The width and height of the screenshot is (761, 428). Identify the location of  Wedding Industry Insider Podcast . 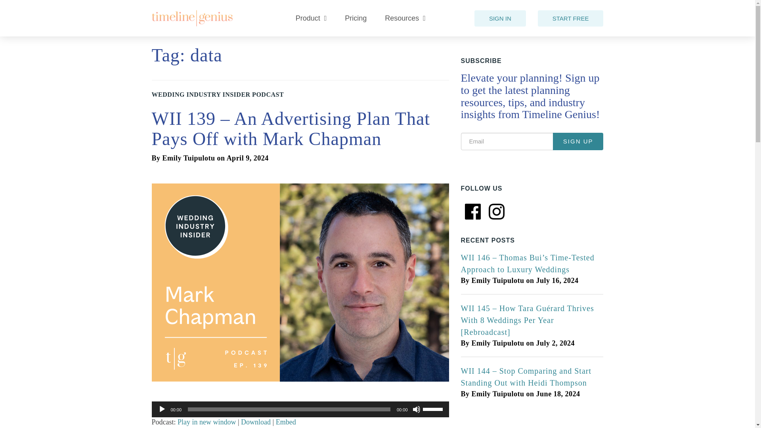
(218, 94).